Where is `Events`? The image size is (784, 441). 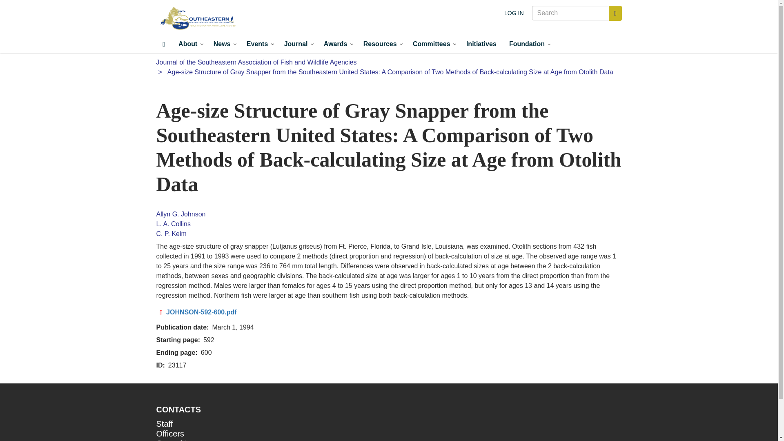
Events is located at coordinates (258, 44).